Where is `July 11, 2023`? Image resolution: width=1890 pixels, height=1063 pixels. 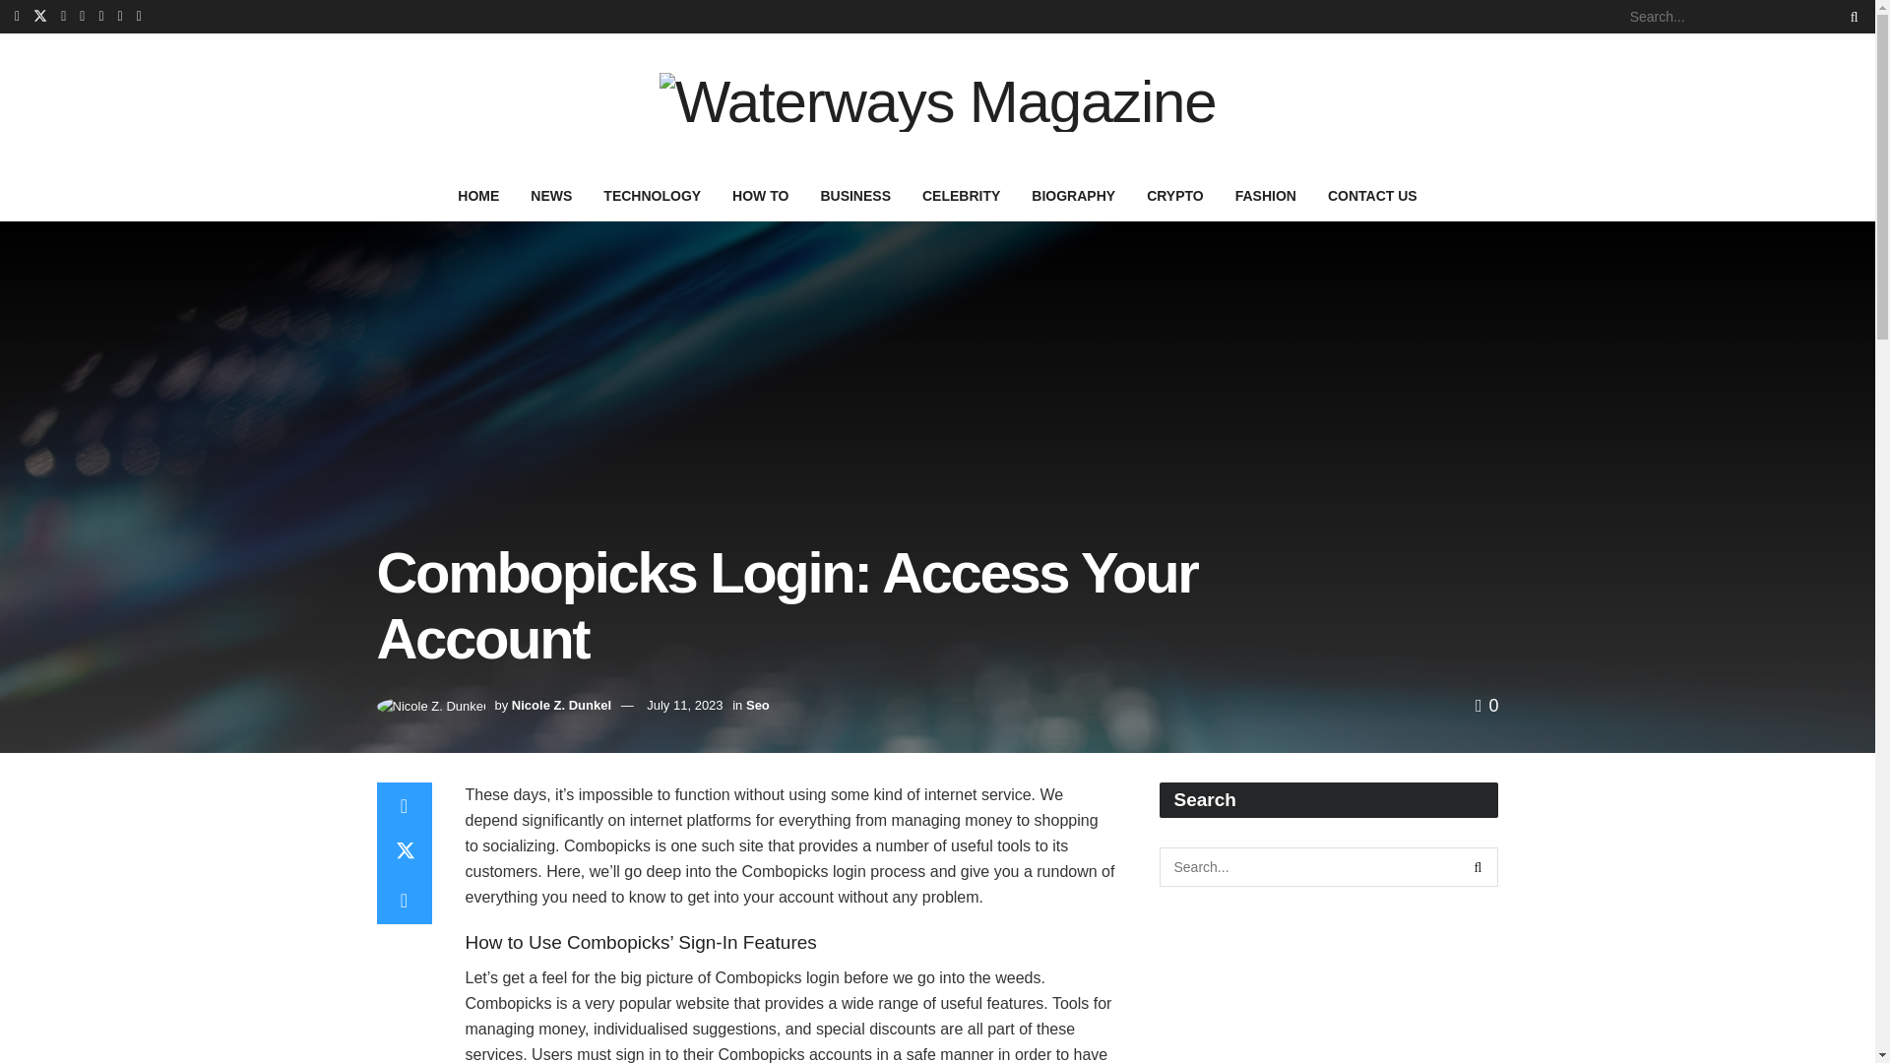 July 11, 2023 is located at coordinates (683, 705).